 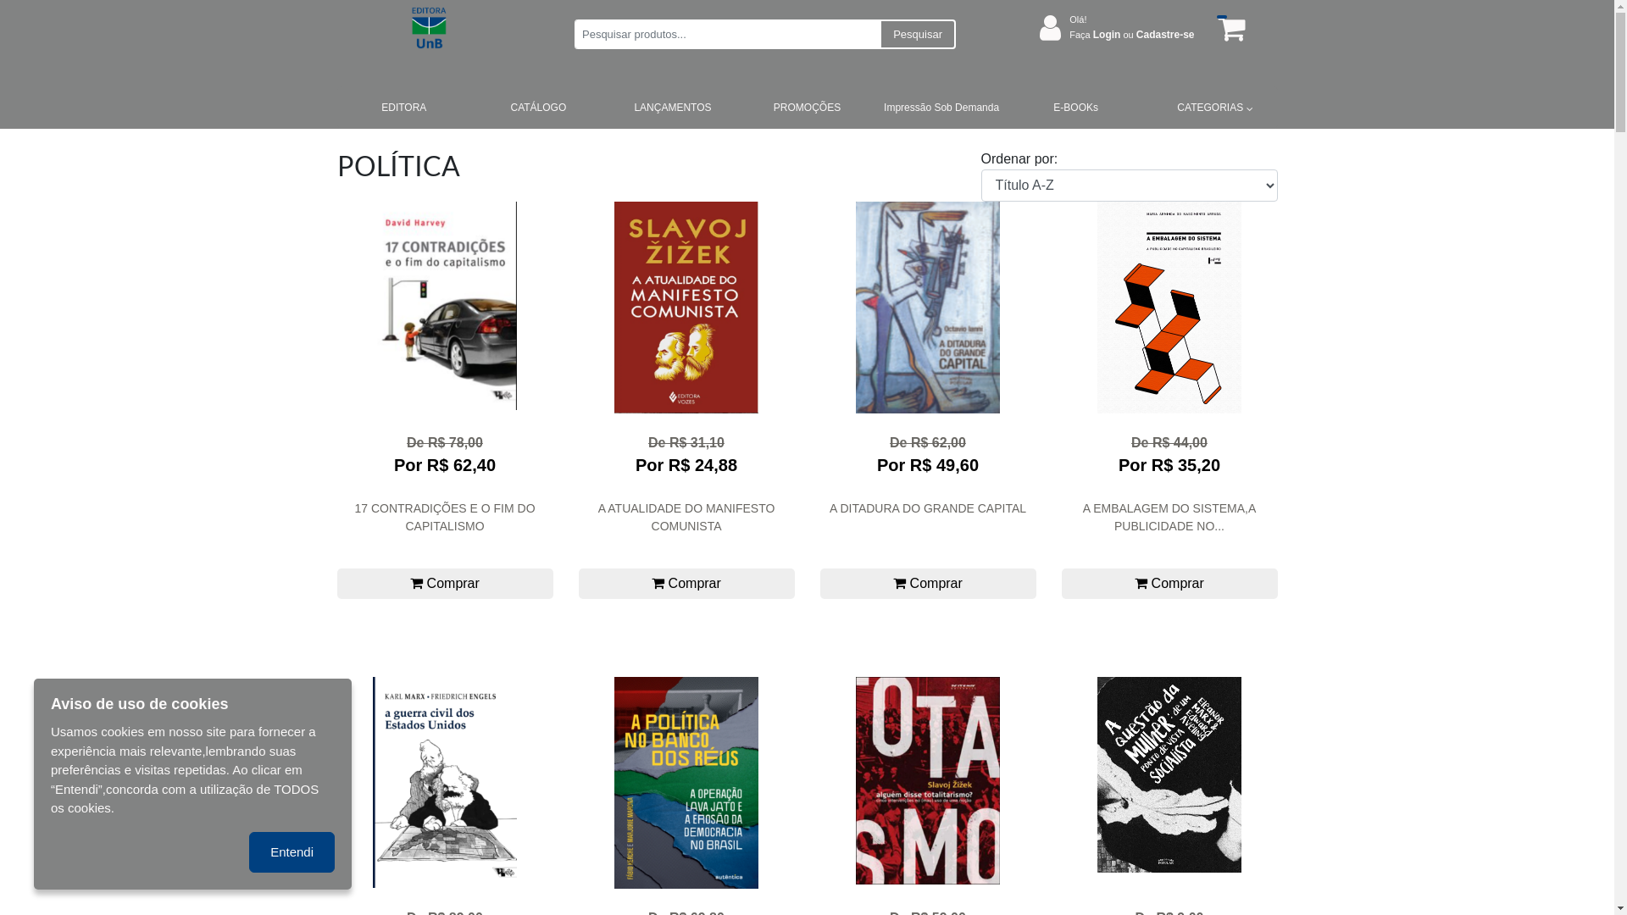 What do you see at coordinates (292, 852) in the screenshot?
I see `Entendi` at bounding box center [292, 852].